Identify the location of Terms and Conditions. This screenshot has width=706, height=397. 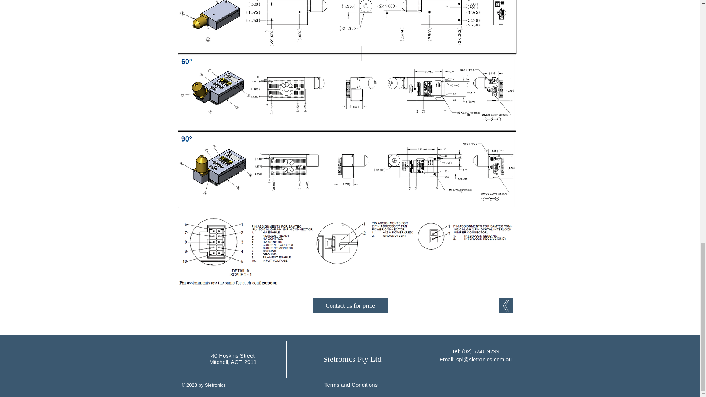
(351, 385).